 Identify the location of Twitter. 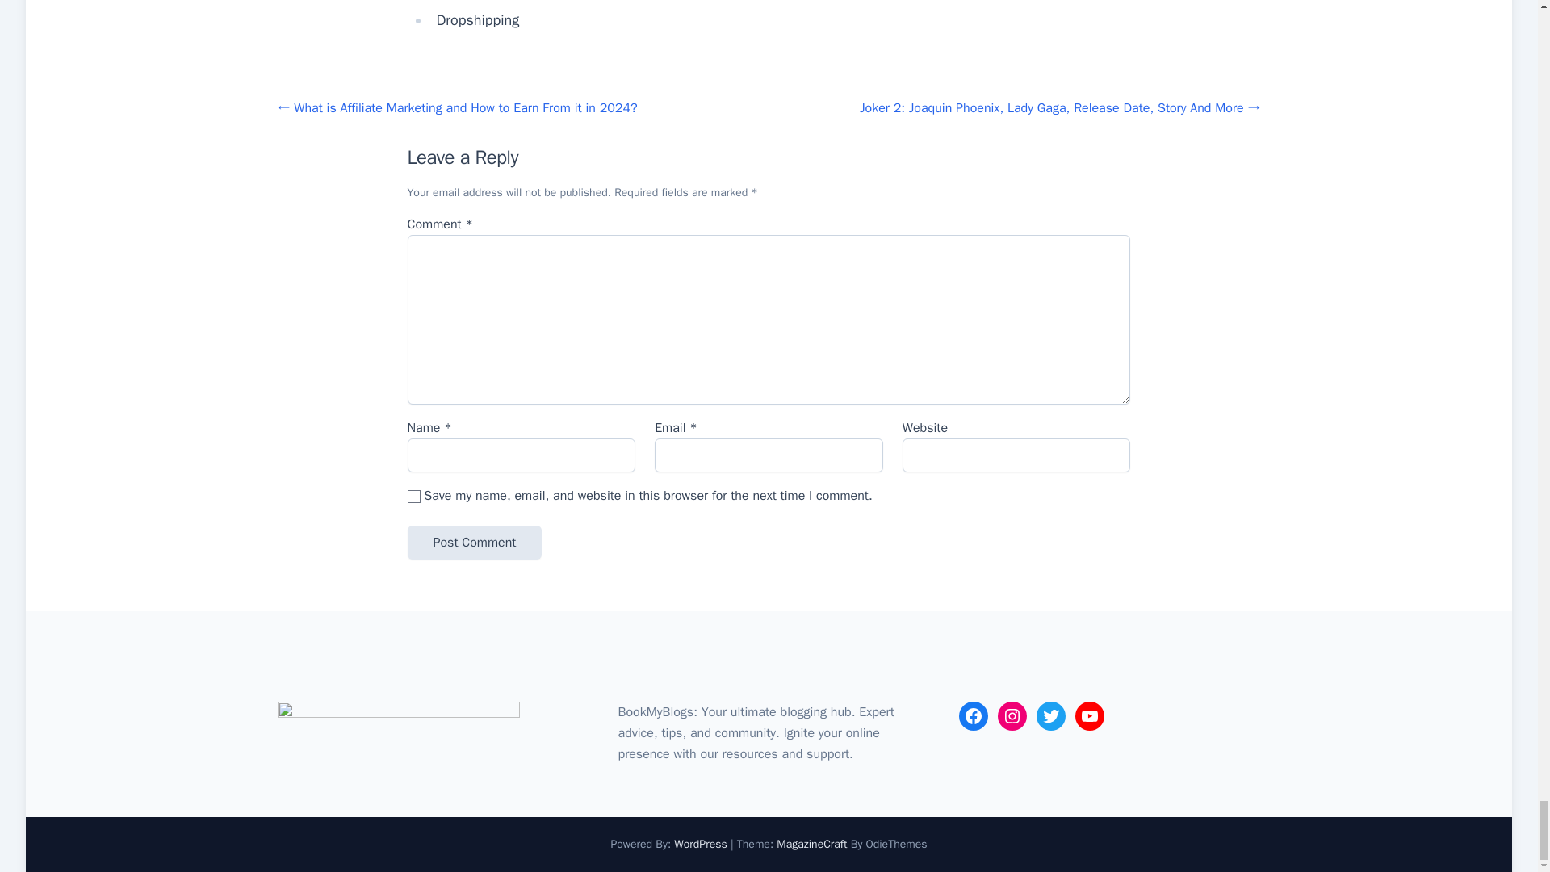
(1051, 716).